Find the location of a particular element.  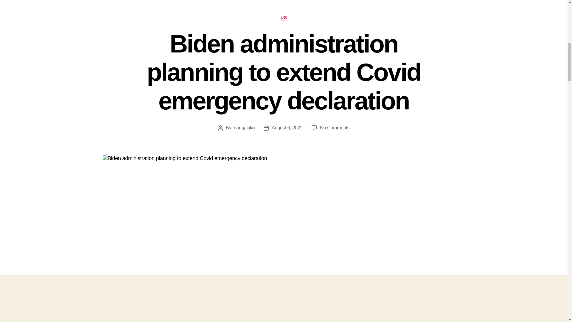

August 6, 2022 is located at coordinates (287, 128).